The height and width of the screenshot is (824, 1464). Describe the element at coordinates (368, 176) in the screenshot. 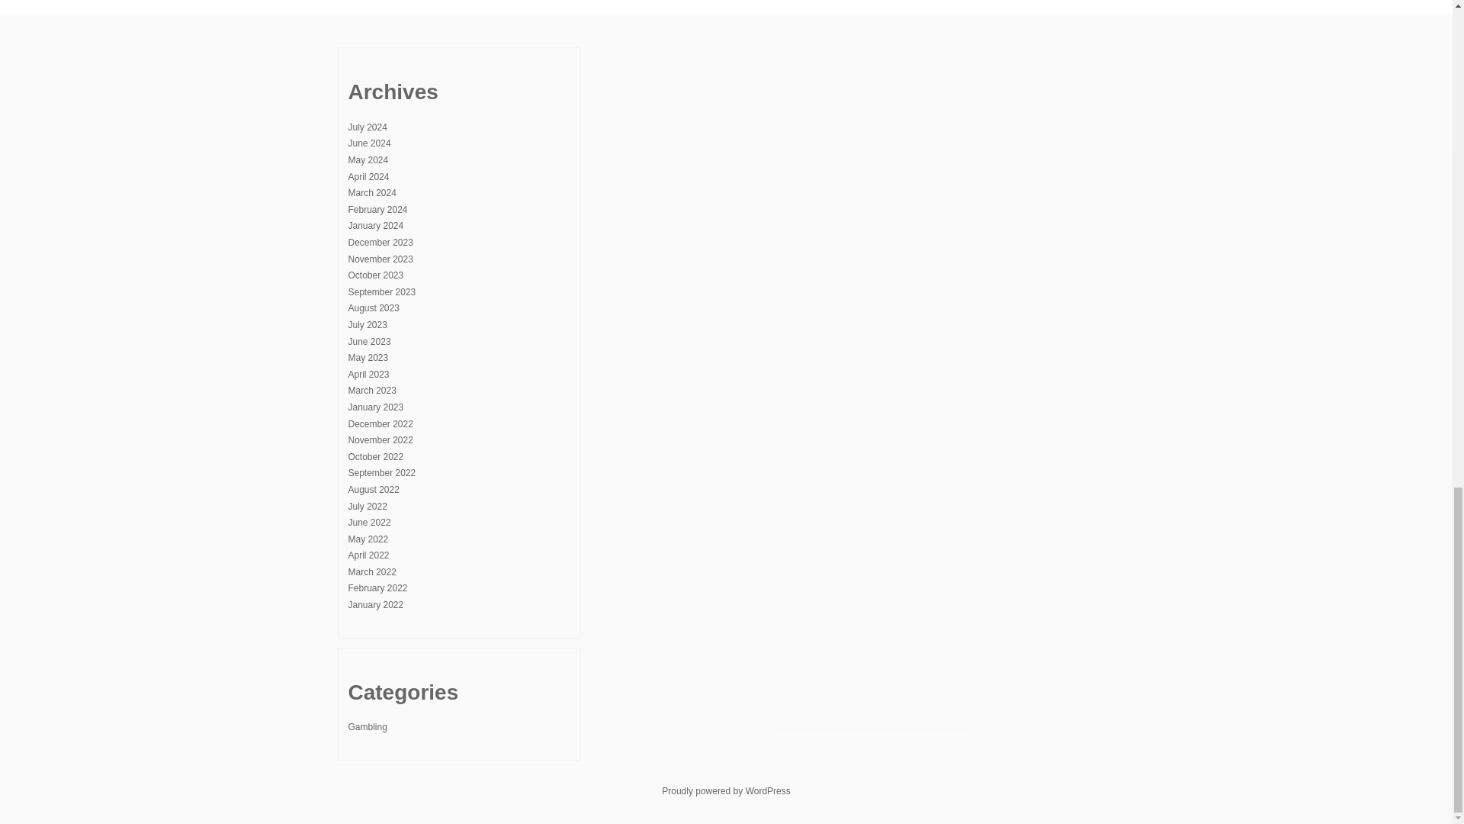

I see `April 2024` at that location.